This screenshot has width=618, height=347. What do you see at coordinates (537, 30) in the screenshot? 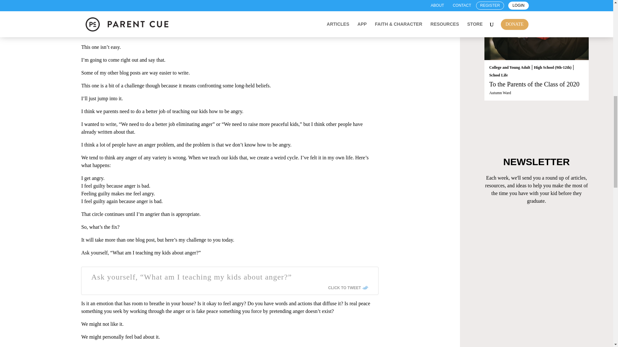
I see `To the Parents of the Class of 2020` at bounding box center [537, 30].